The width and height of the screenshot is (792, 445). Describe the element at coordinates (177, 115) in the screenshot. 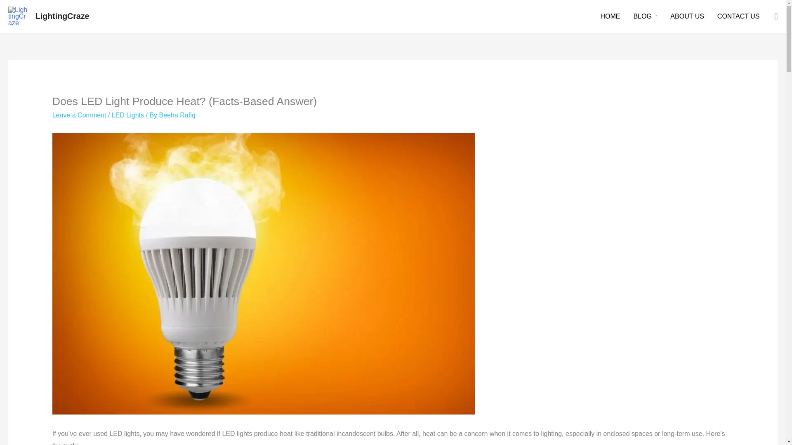

I see `Beeha Rafiq` at that location.